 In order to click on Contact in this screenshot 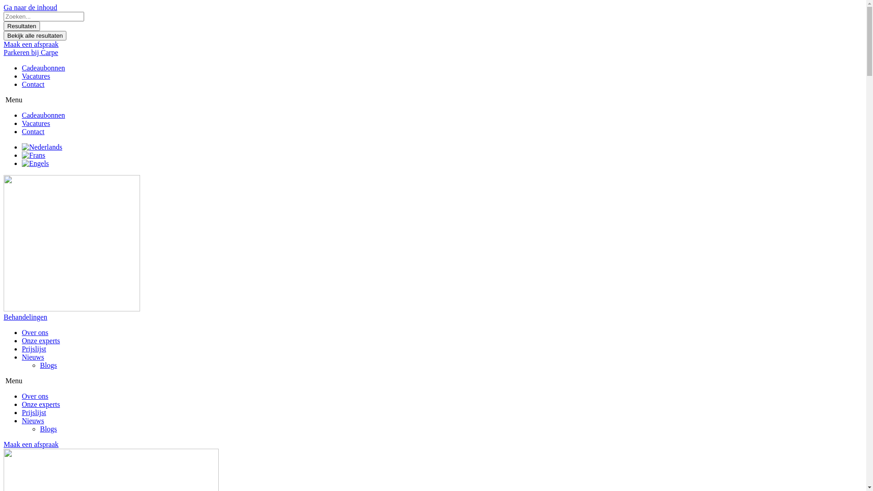, I will do `click(33, 132)`.